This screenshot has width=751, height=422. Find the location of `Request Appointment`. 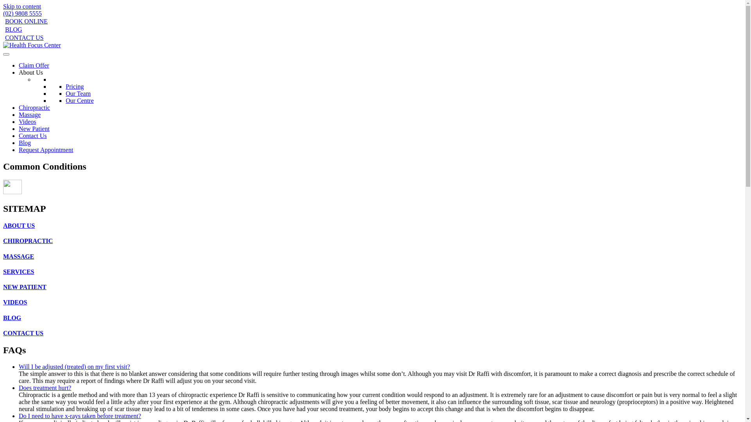

Request Appointment is located at coordinates (46, 150).